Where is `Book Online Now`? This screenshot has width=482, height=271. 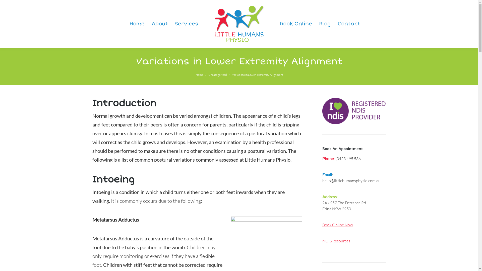
Book Online Now is located at coordinates (338, 225).